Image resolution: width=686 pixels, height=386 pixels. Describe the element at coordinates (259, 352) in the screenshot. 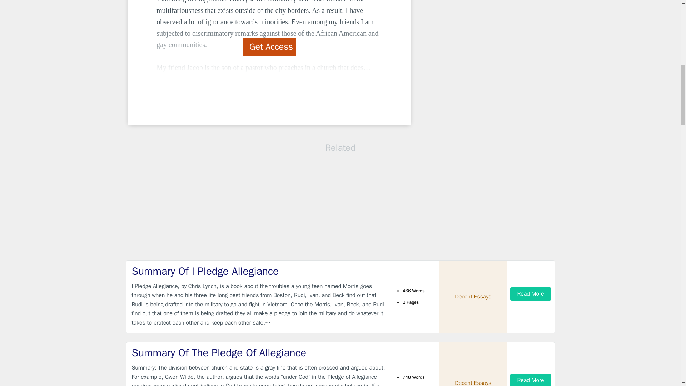

I see `Summary Of The Pledge Of Allegiance` at that location.